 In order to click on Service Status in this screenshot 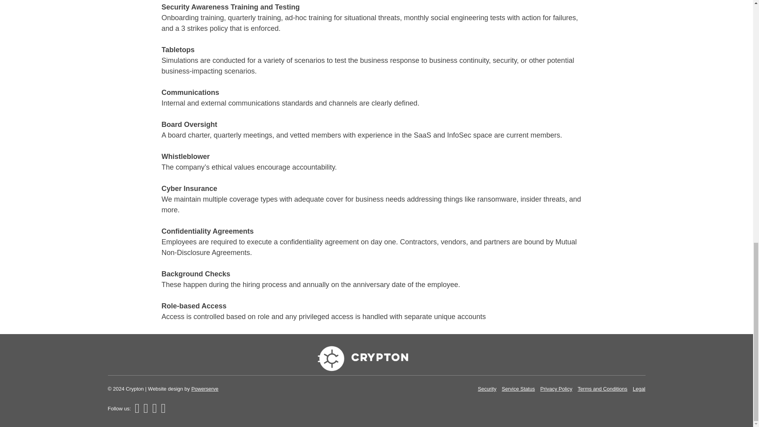, I will do `click(518, 389)`.